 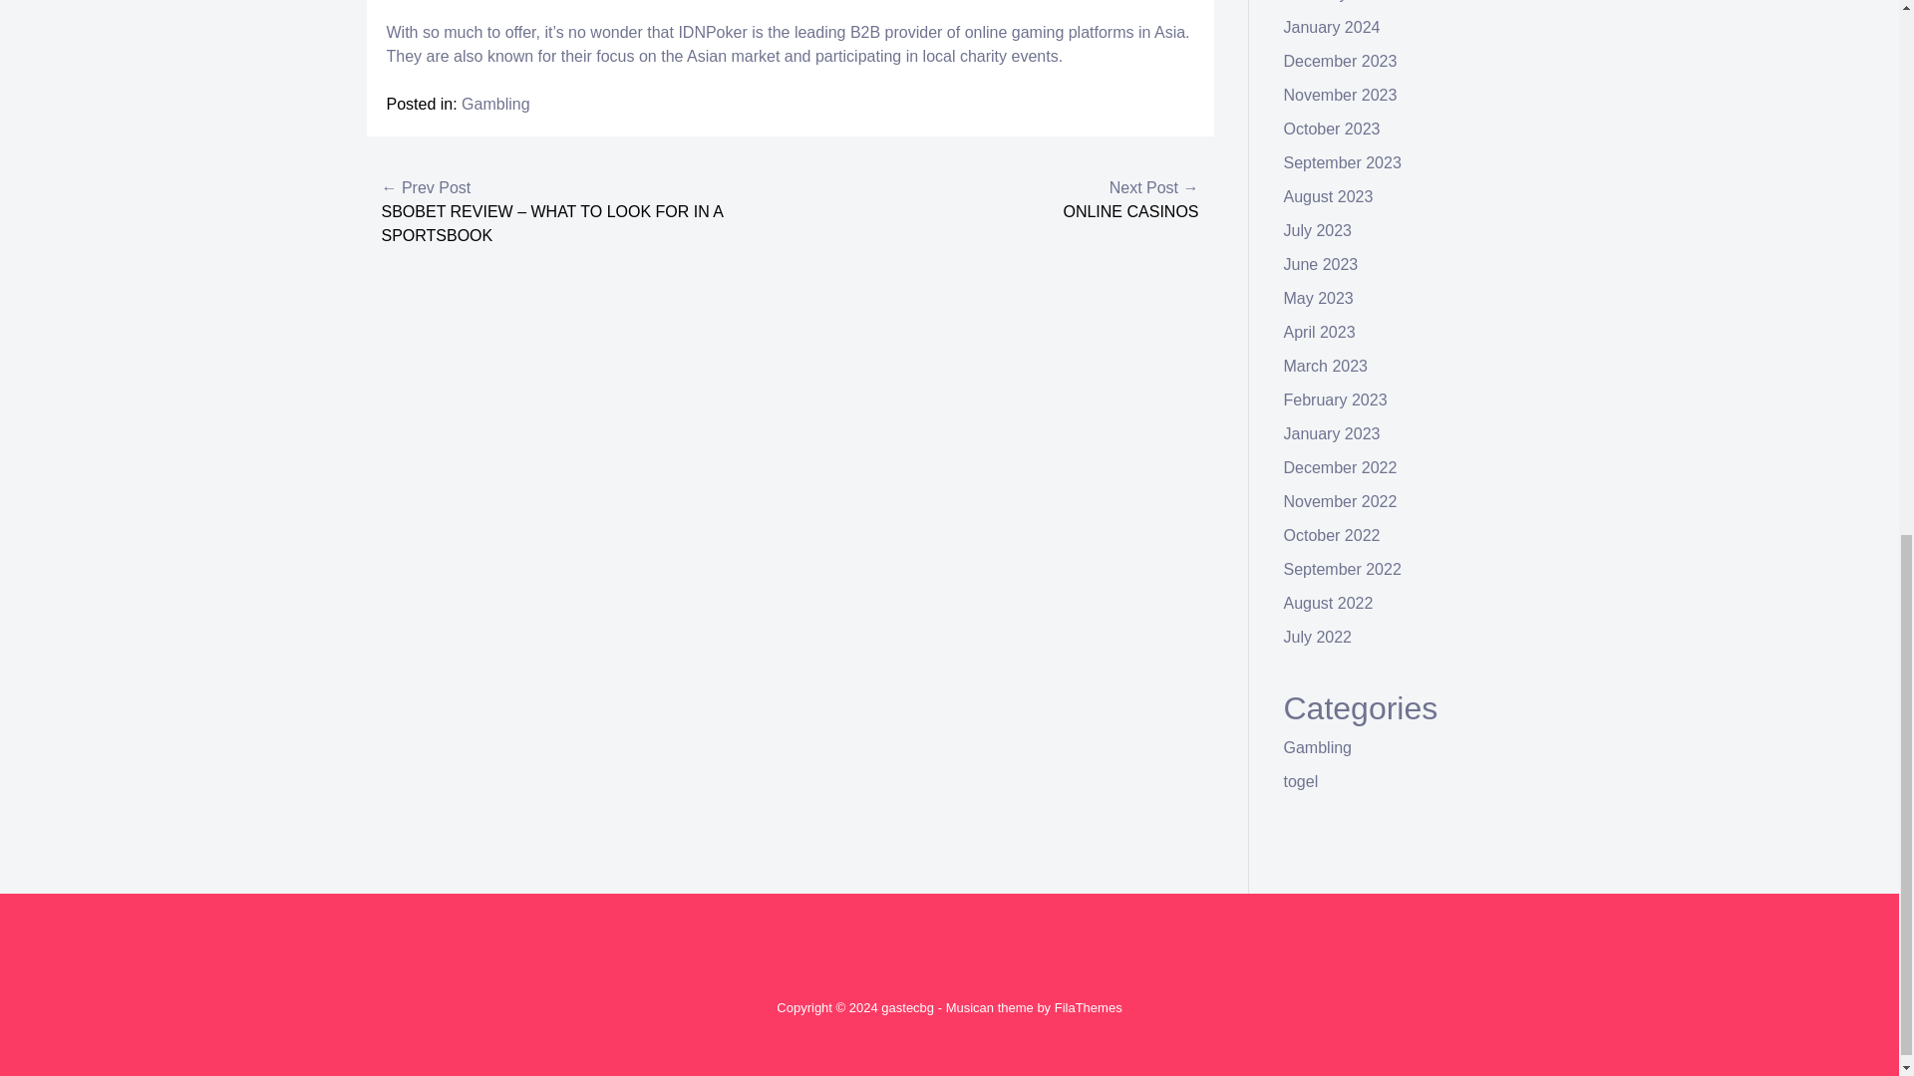 I want to click on November 2022, so click(x=1340, y=500).